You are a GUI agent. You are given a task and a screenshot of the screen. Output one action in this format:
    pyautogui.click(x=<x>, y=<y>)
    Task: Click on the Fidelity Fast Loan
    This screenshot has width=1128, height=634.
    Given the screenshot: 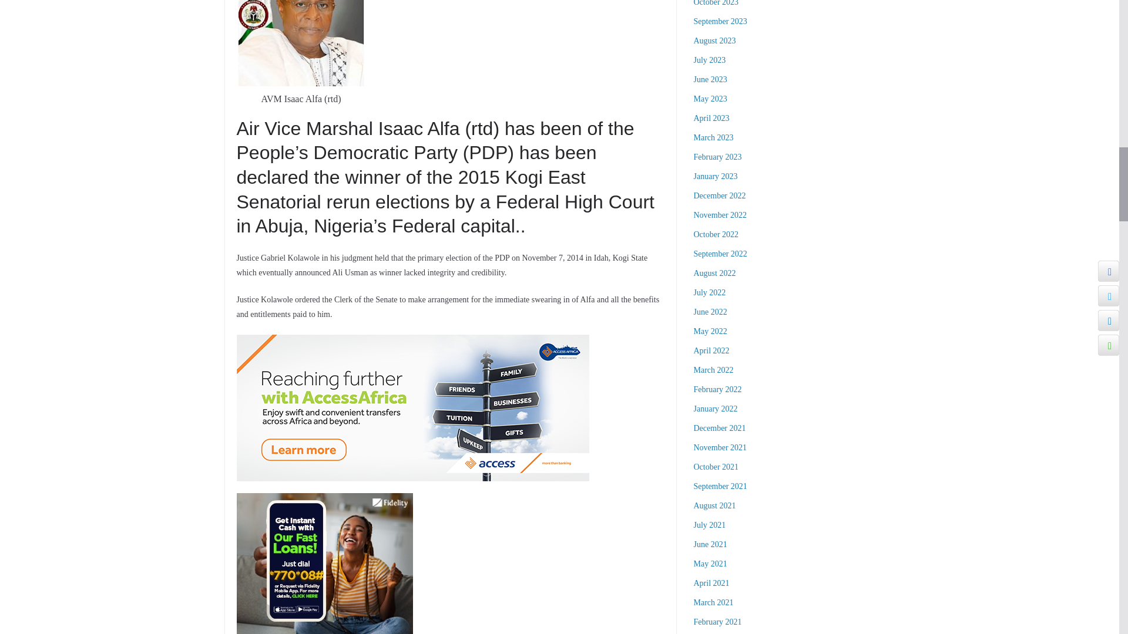 What is the action you would take?
    pyautogui.click(x=324, y=500)
    